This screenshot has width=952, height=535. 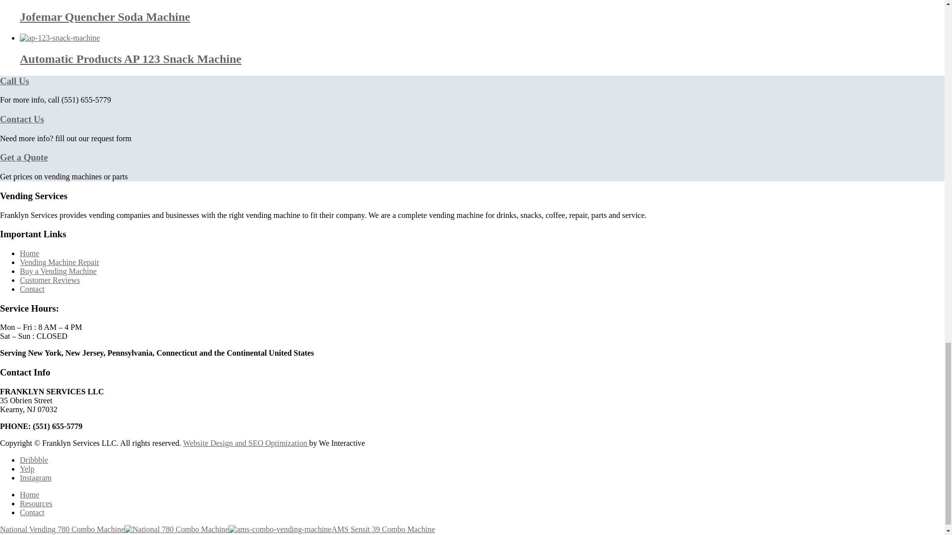 I want to click on Call Us, so click(x=15, y=81).